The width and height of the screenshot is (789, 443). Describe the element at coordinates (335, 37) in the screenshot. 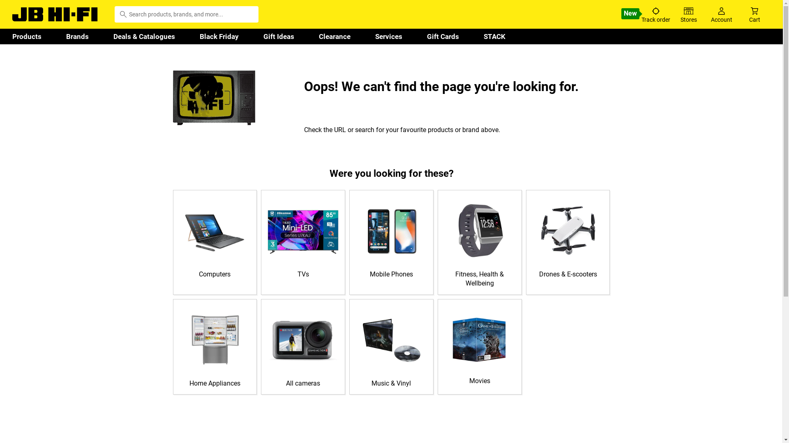

I see `Clearance` at that location.